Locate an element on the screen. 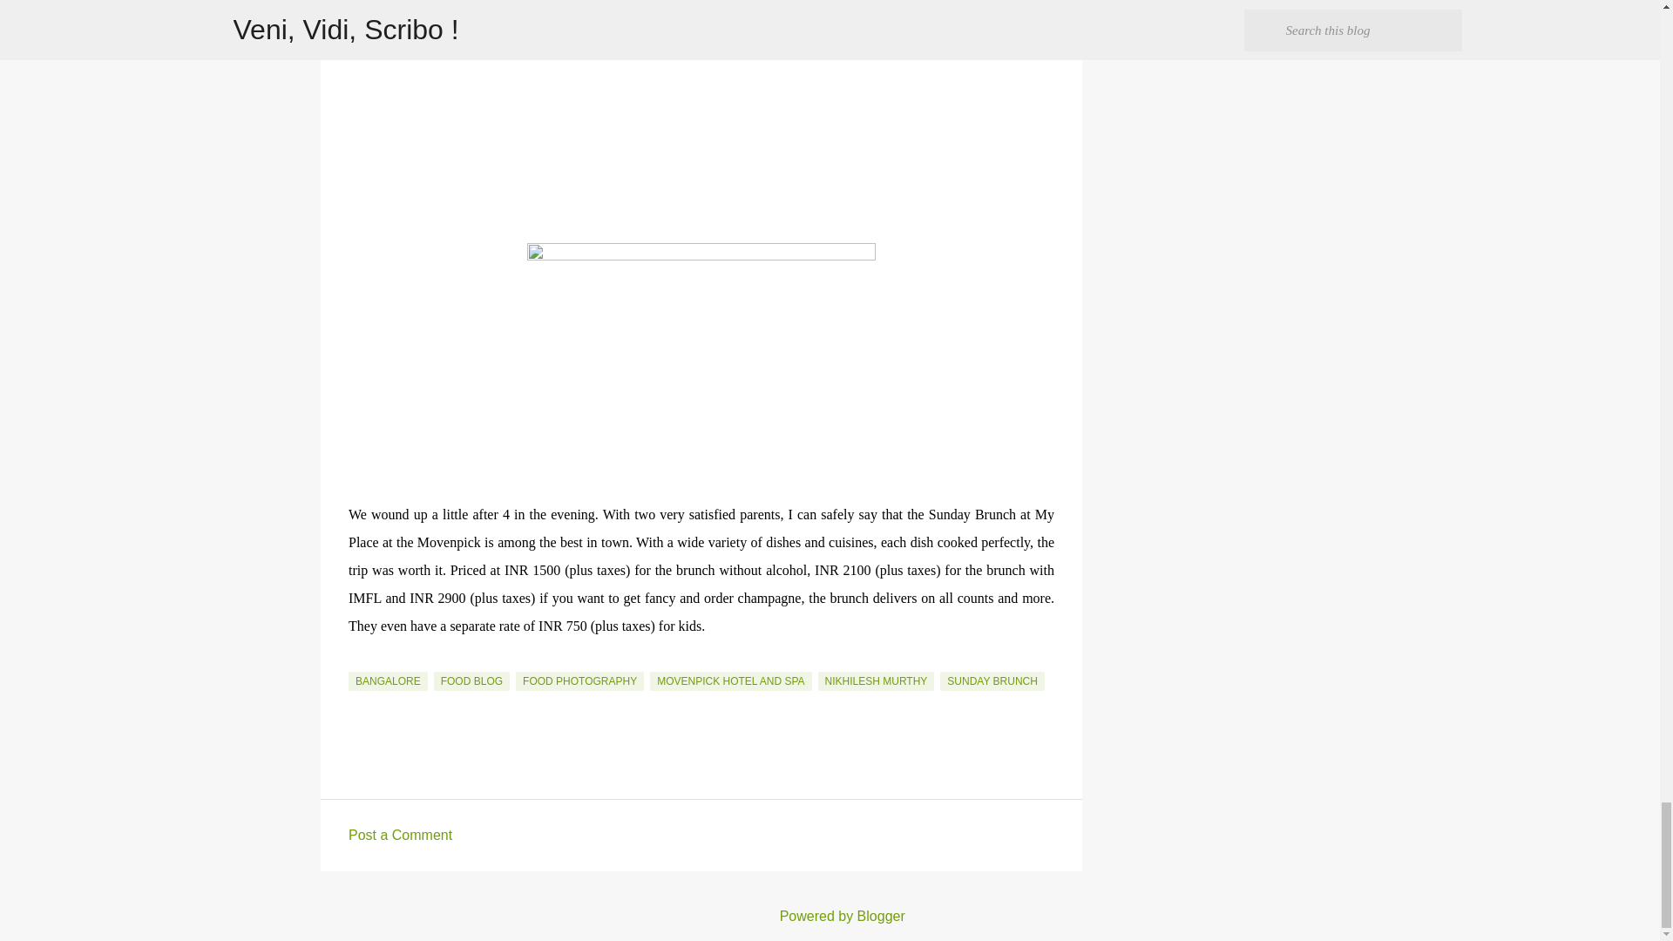  NIKHILESH MURTHY is located at coordinates (877, 681).